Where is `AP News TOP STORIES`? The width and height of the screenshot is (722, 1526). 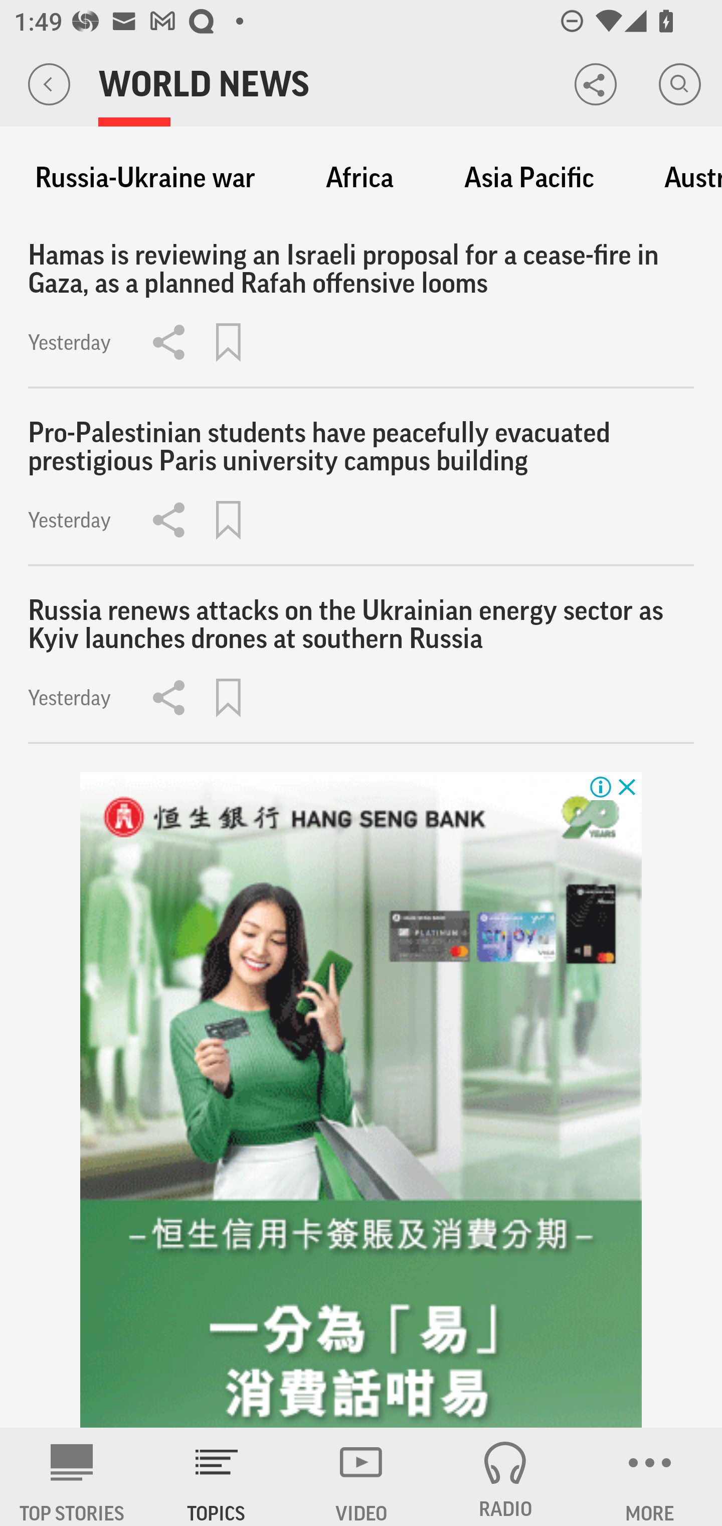 AP News TOP STORIES is located at coordinates (72, 1477).